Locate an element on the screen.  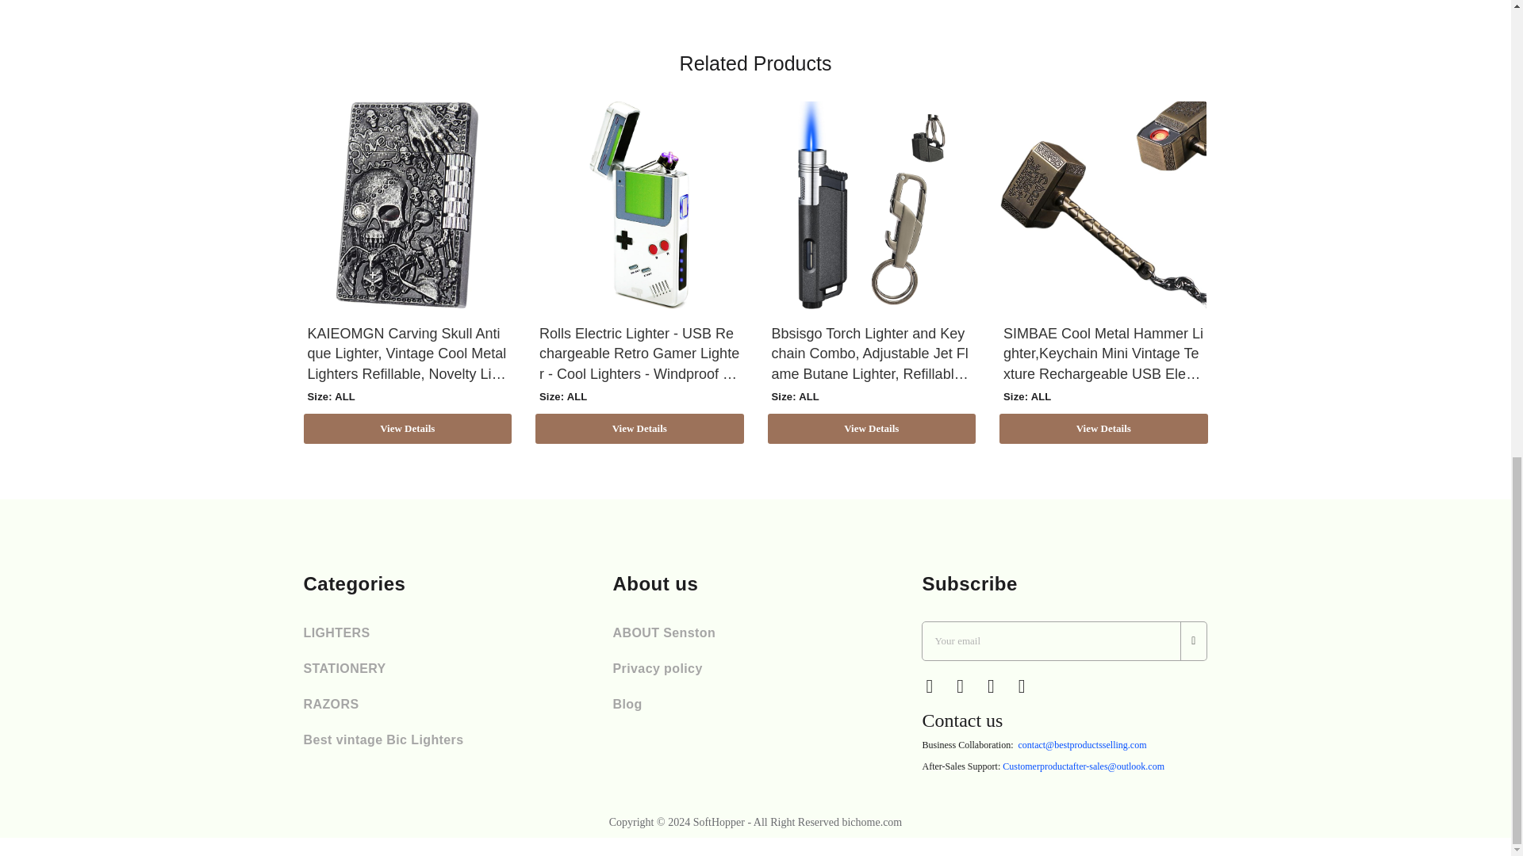
View Details is located at coordinates (639, 428).